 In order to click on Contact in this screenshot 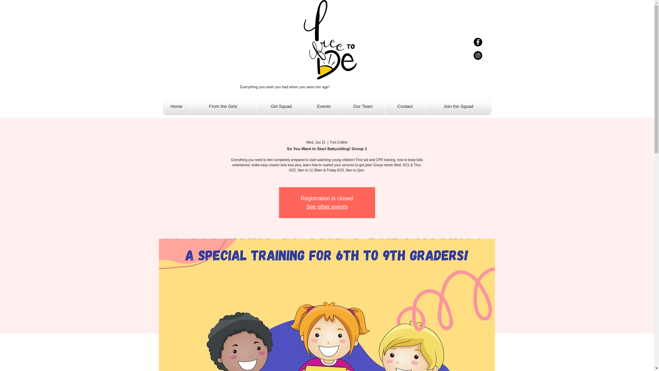, I will do `click(405, 106)`.